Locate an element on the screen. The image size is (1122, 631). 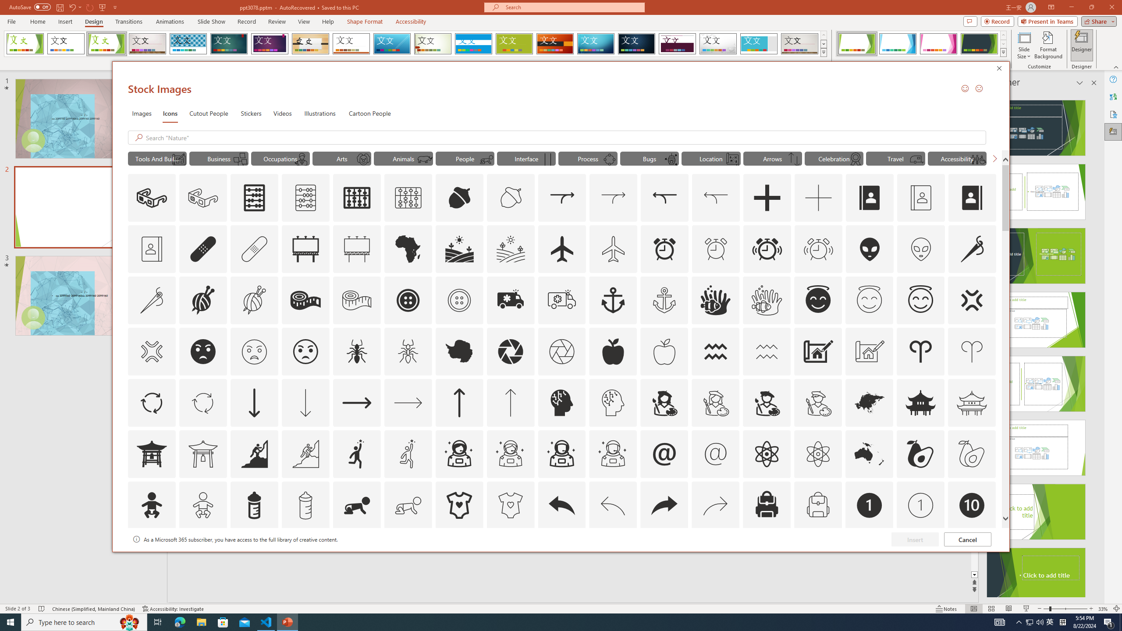
AutomationID: Icons_ArrowRight is located at coordinates (357, 402).